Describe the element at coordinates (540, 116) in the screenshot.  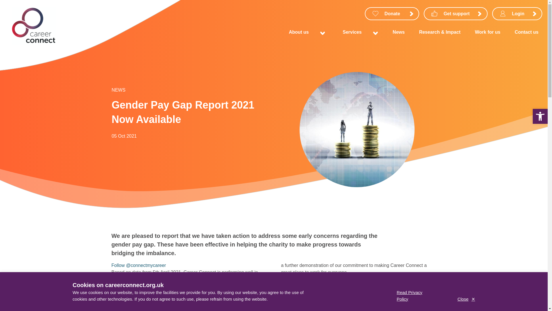
I see `Accessibility Tools` at that location.